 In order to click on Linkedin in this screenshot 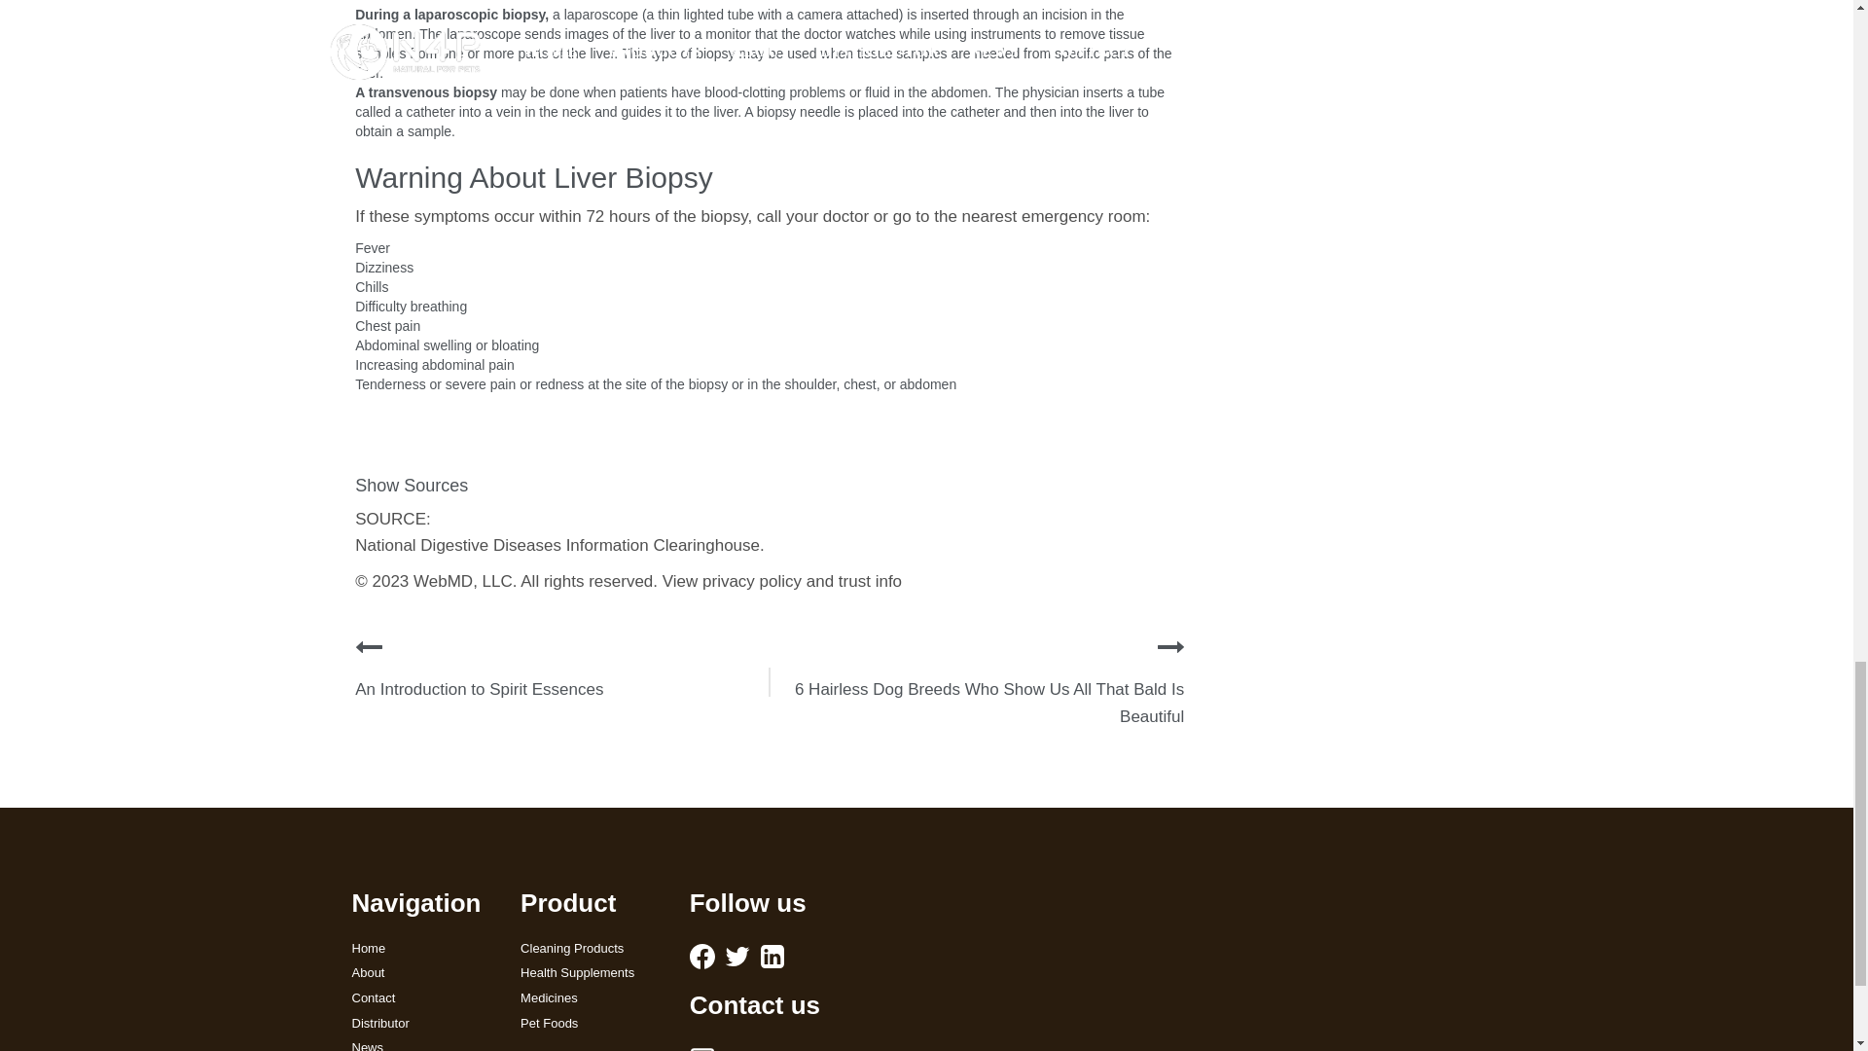, I will do `click(772, 956)`.